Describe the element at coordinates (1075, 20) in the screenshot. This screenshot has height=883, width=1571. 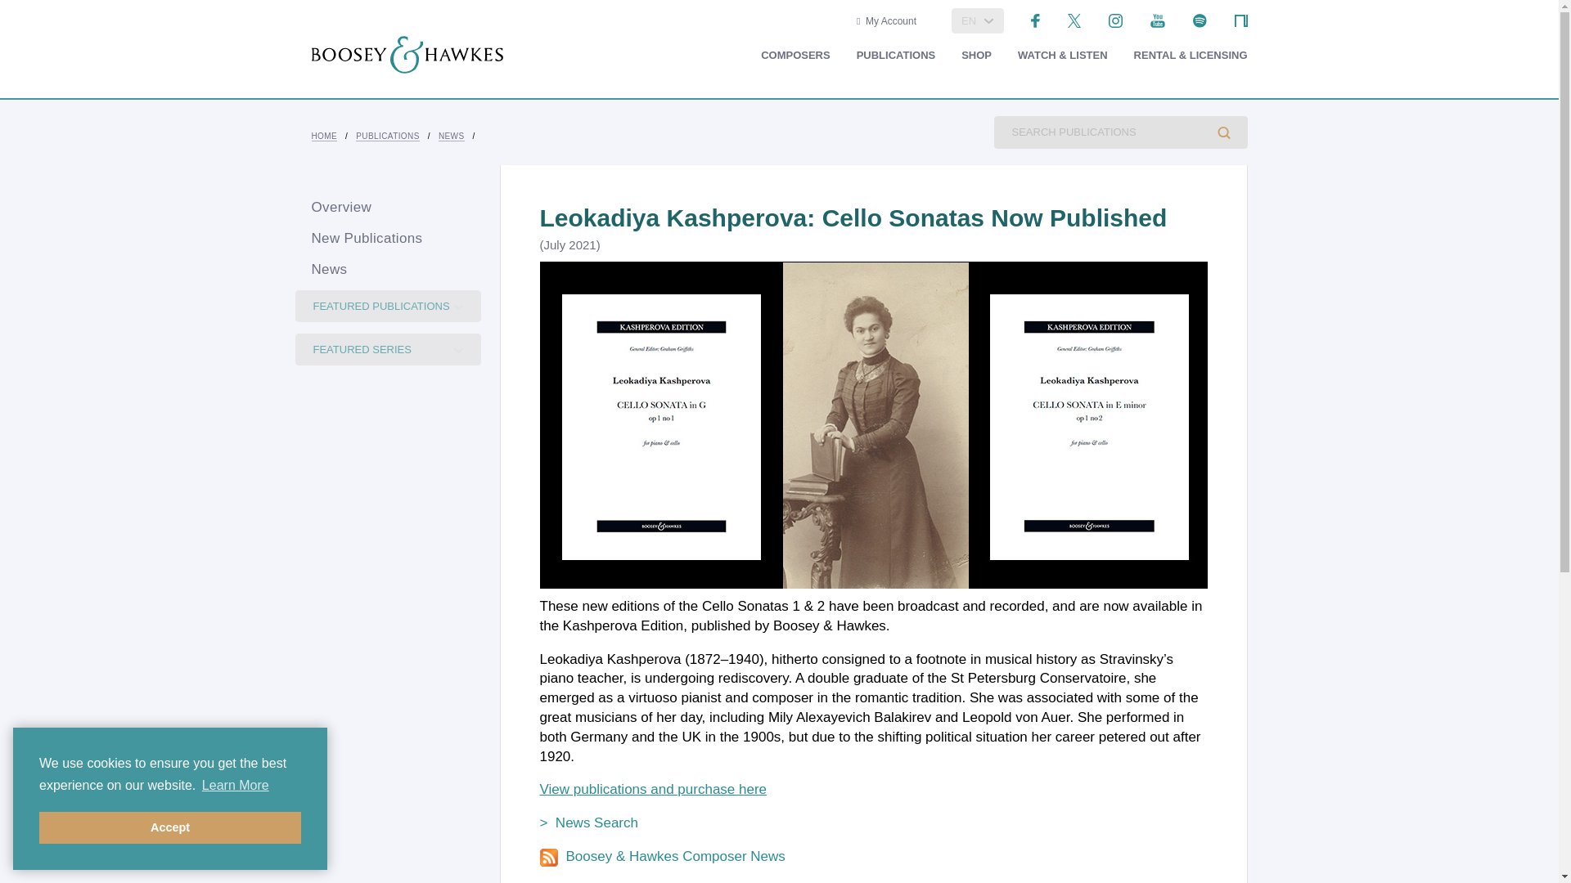
I see `Follow us on Twitter` at that location.